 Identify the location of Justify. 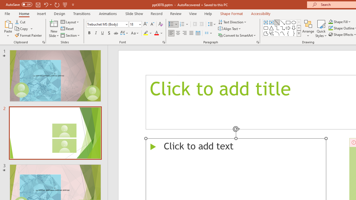
(191, 33).